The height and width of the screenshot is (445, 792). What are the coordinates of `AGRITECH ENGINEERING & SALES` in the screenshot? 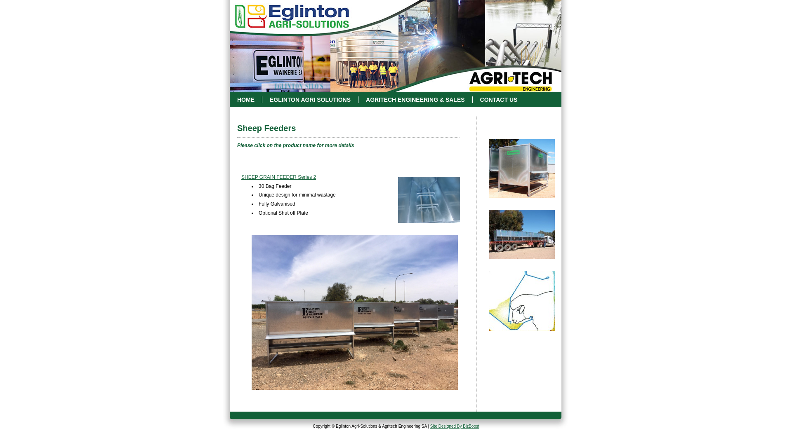 It's located at (419, 100).